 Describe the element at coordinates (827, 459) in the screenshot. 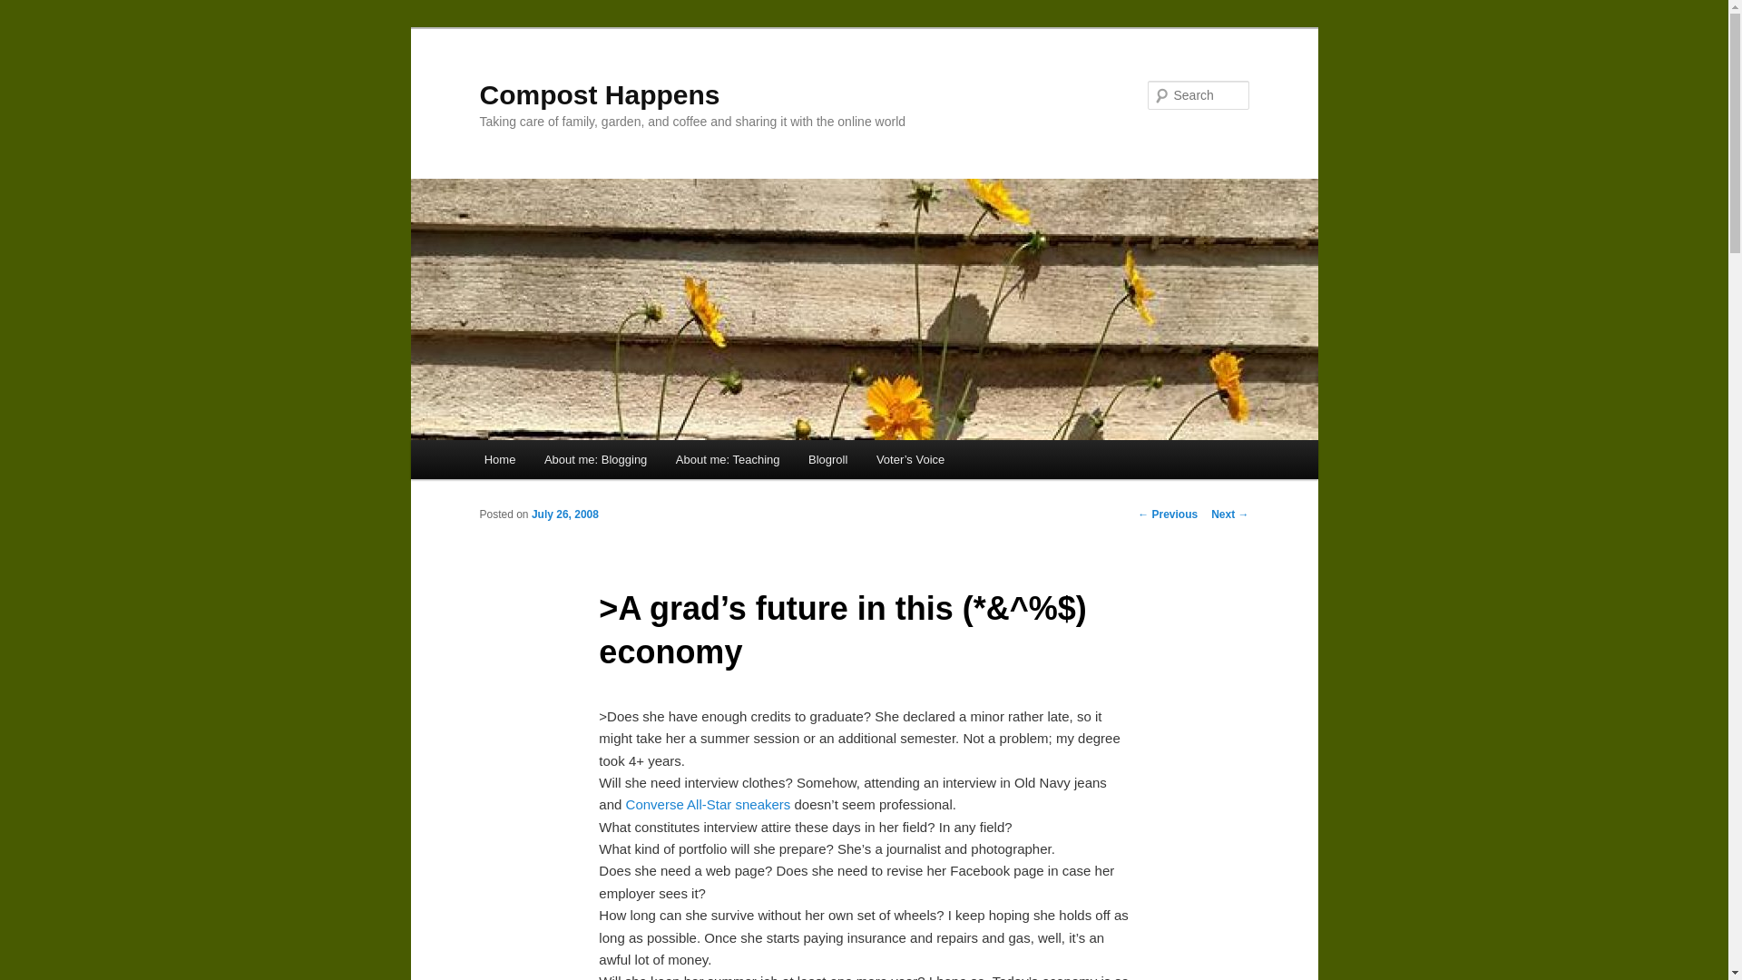

I see `Blogroll` at that location.